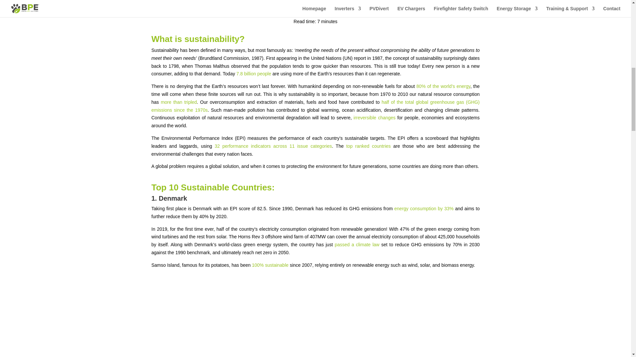 The width and height of the screenshot is (636, 357). Describe the element at coordinates (315, 316) in the screenshot. I see `Denmark` at that location.